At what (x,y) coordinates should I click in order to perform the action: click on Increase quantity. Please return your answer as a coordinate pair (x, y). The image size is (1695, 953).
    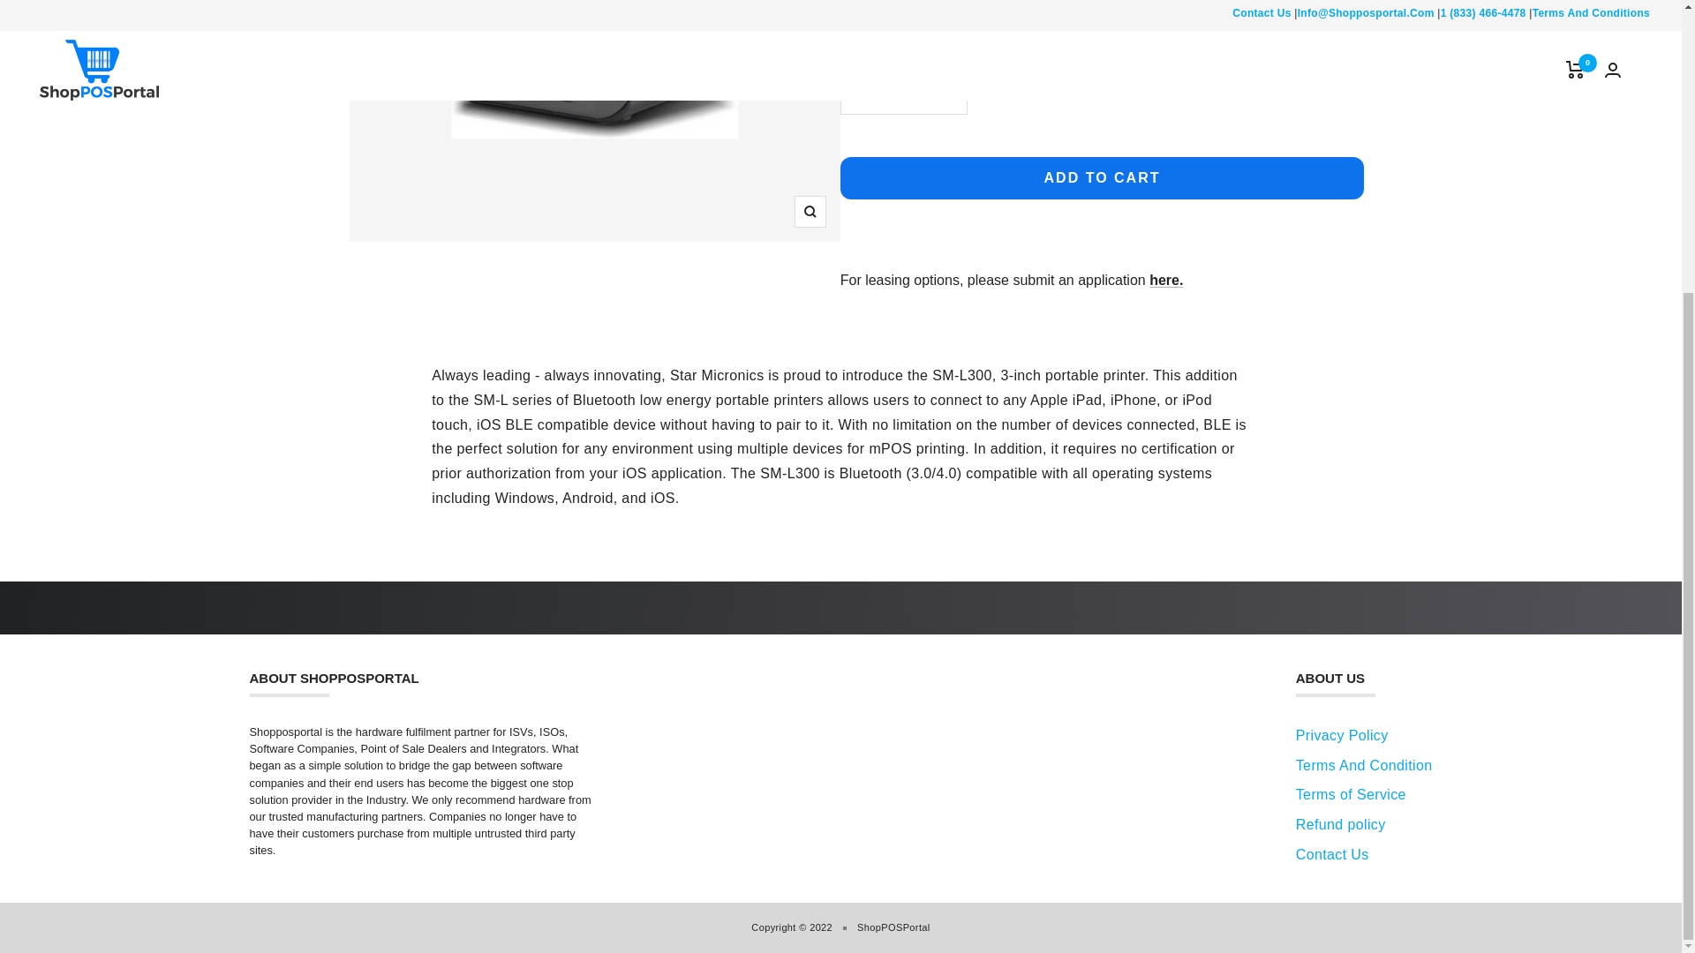
    Looking at the image, I should click on (945, 94).